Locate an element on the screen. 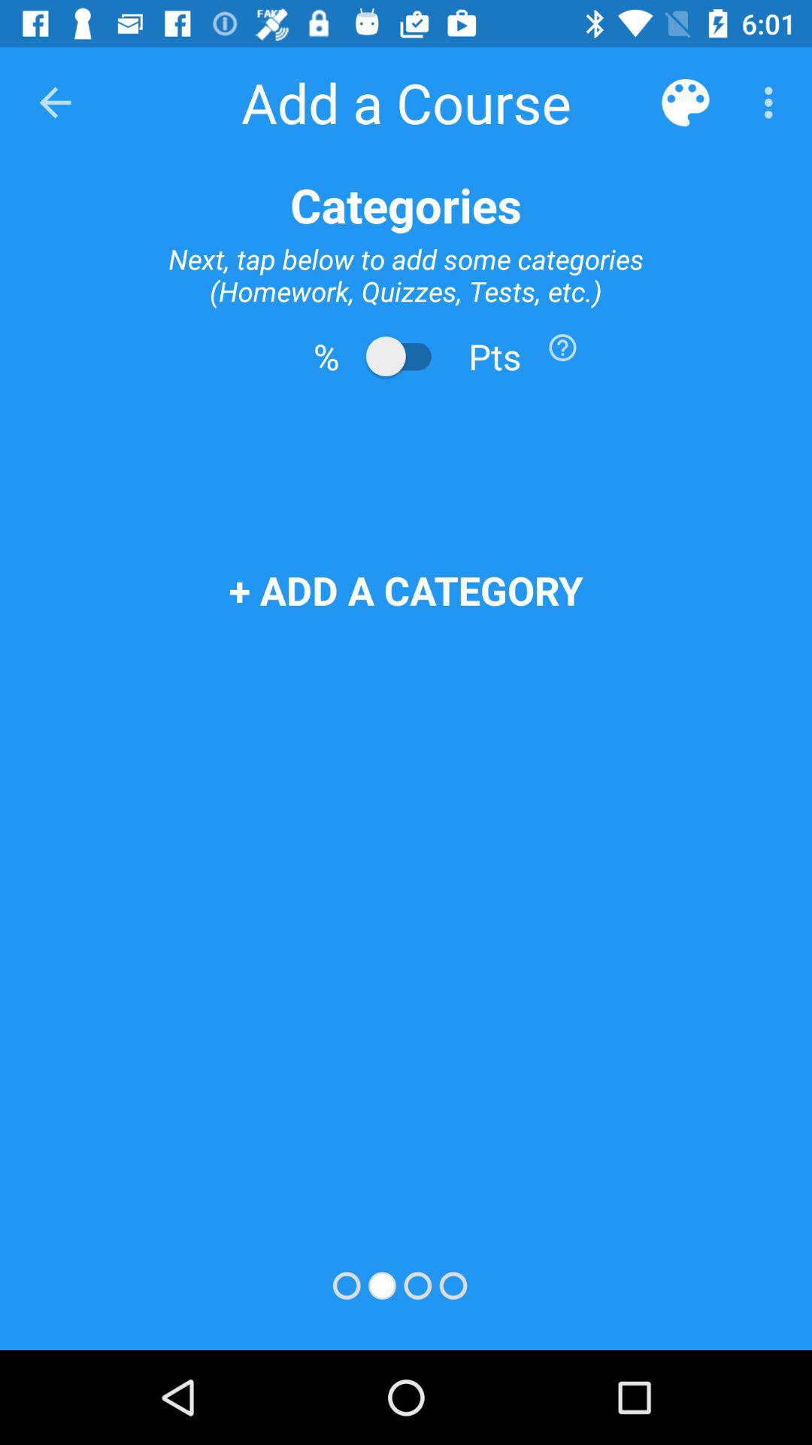 The height and width of the screenshot is (1445, 812). launch the item above categories is located at coordinates (773, 102).